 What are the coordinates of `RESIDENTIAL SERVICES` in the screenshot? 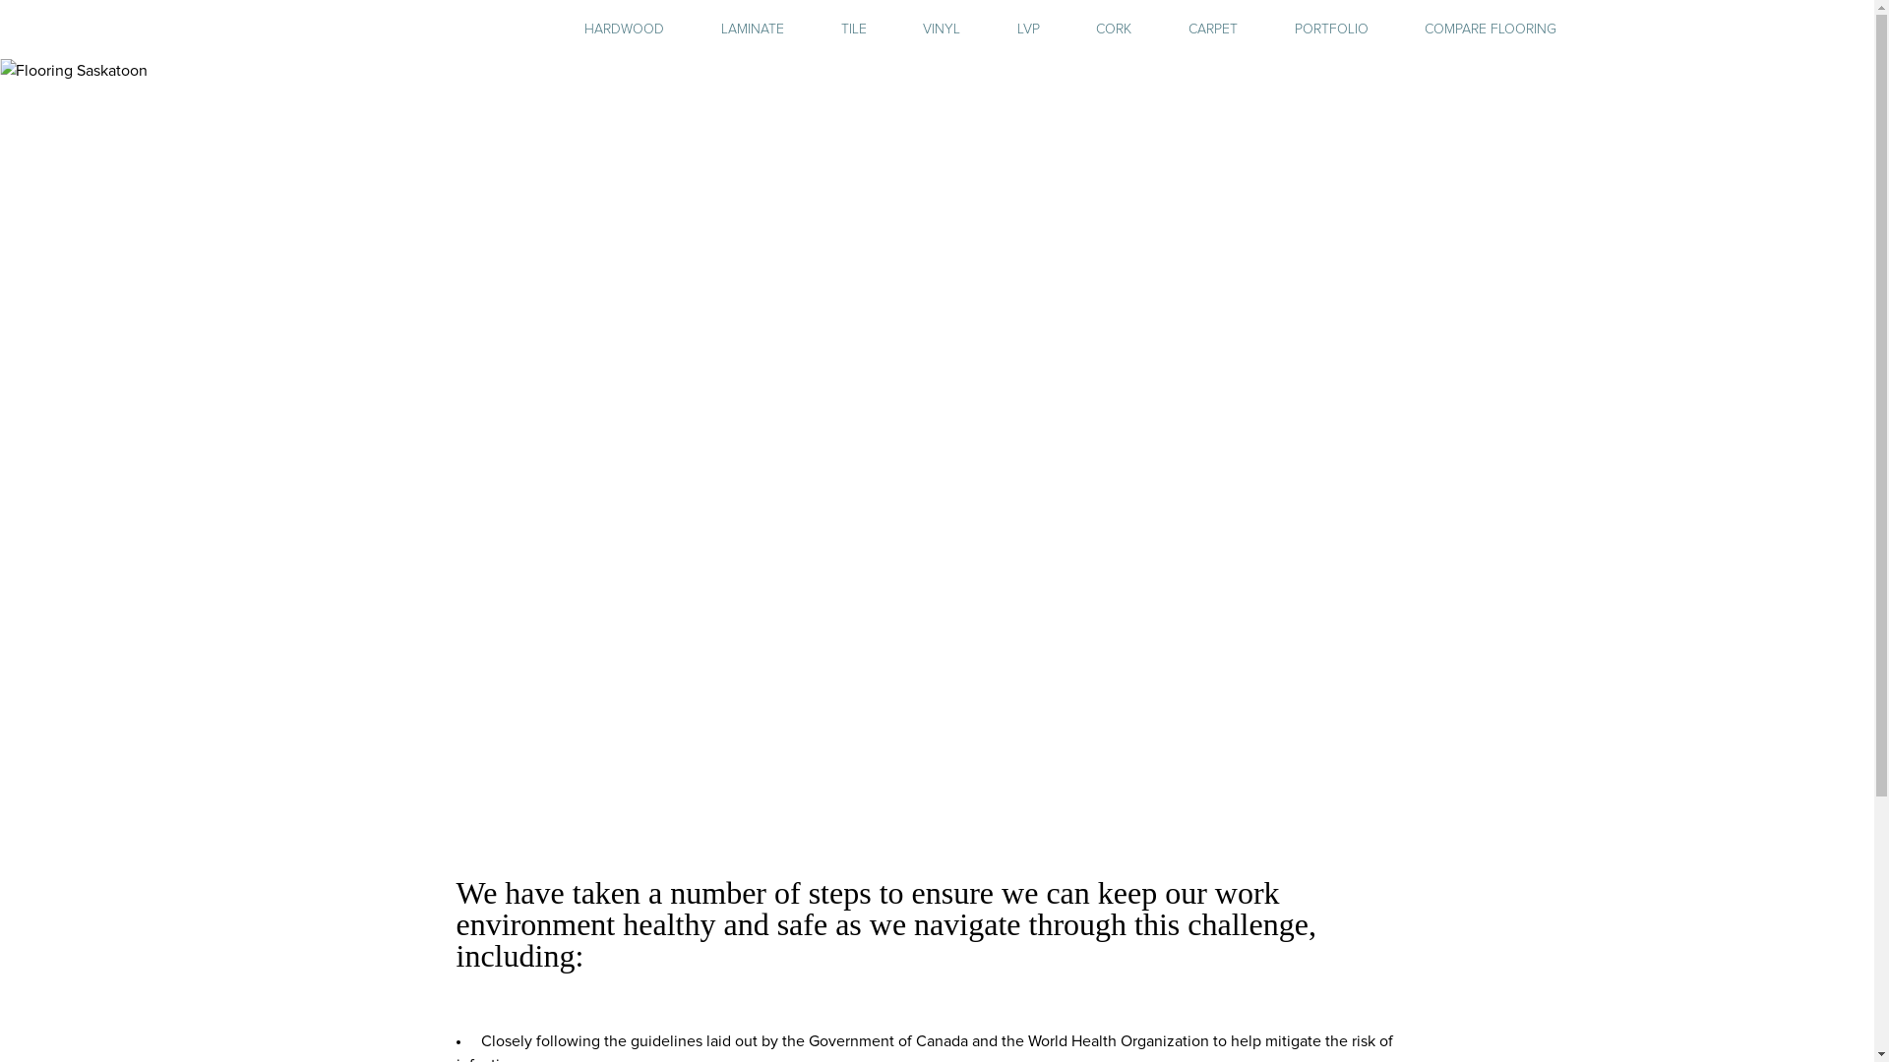 It's located at (1147, 105).